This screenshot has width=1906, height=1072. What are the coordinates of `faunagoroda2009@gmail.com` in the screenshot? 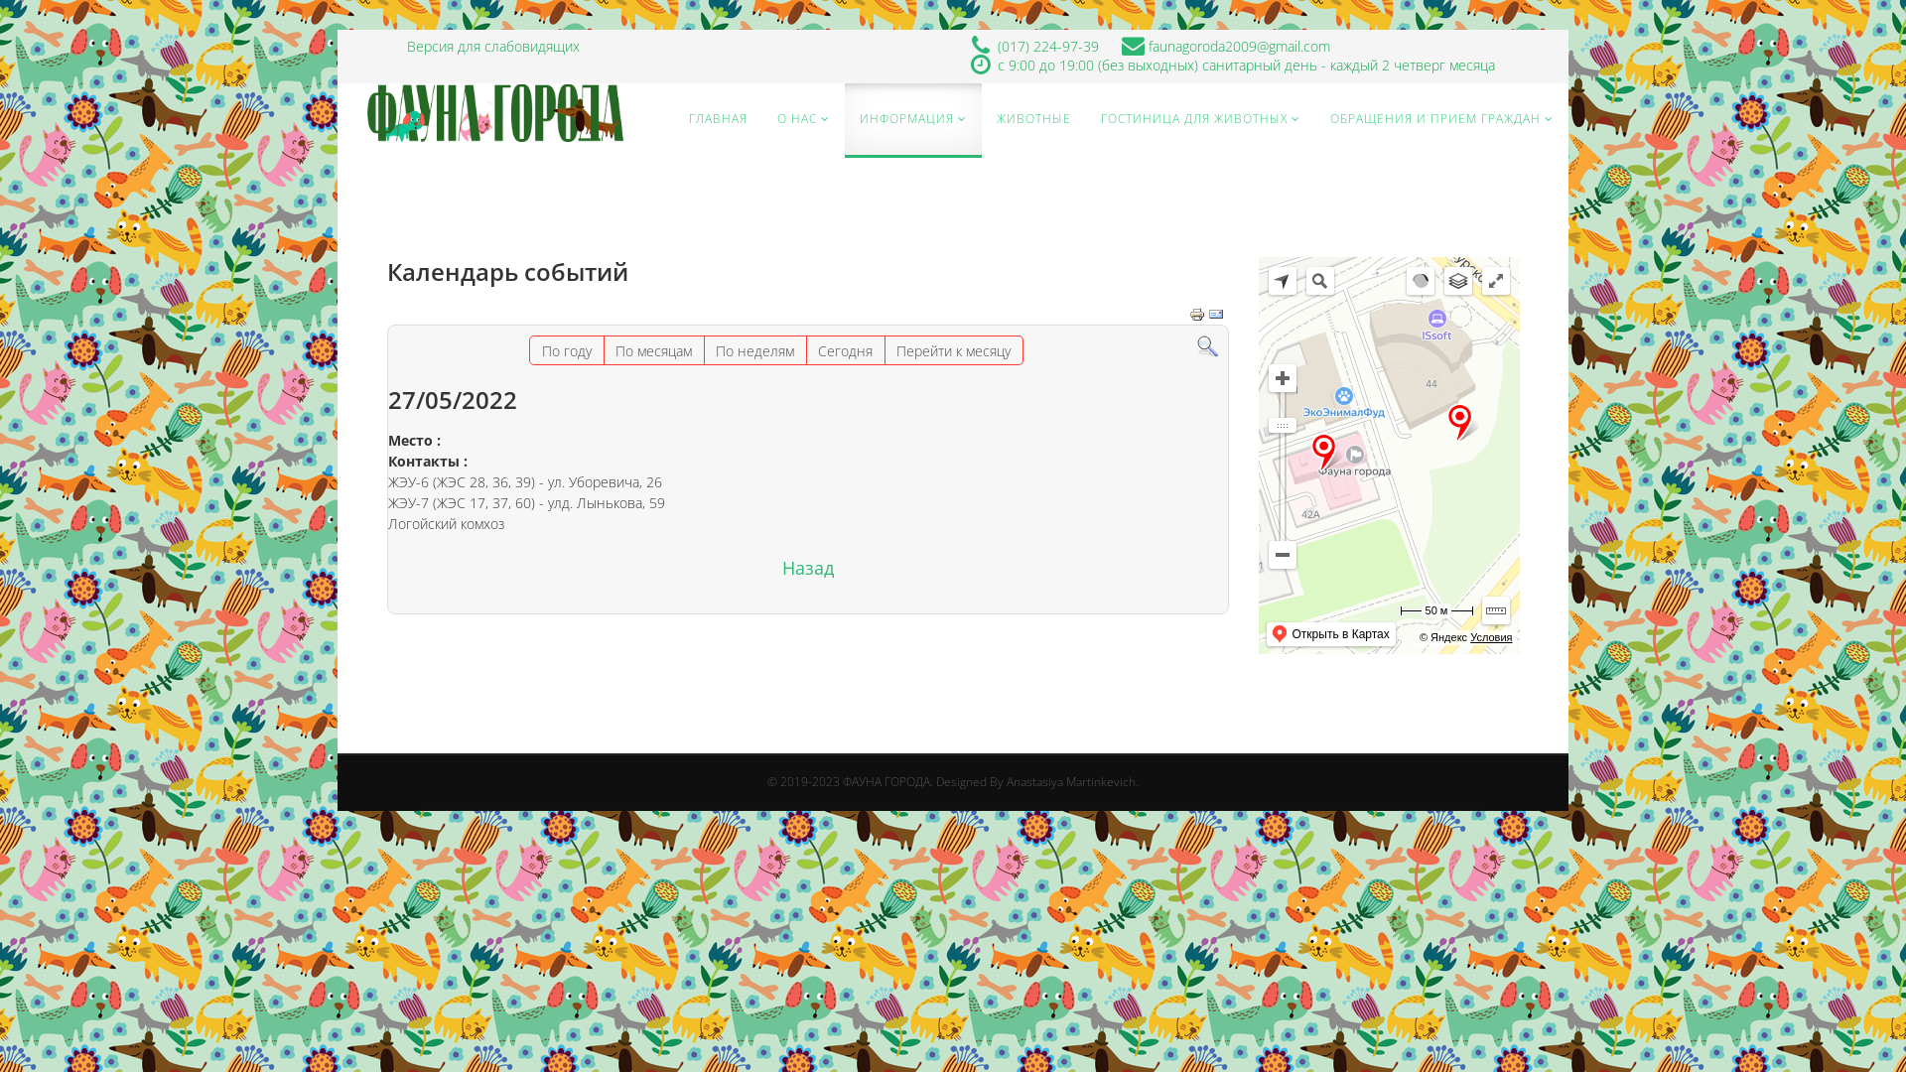 It's located at (1239, 46).